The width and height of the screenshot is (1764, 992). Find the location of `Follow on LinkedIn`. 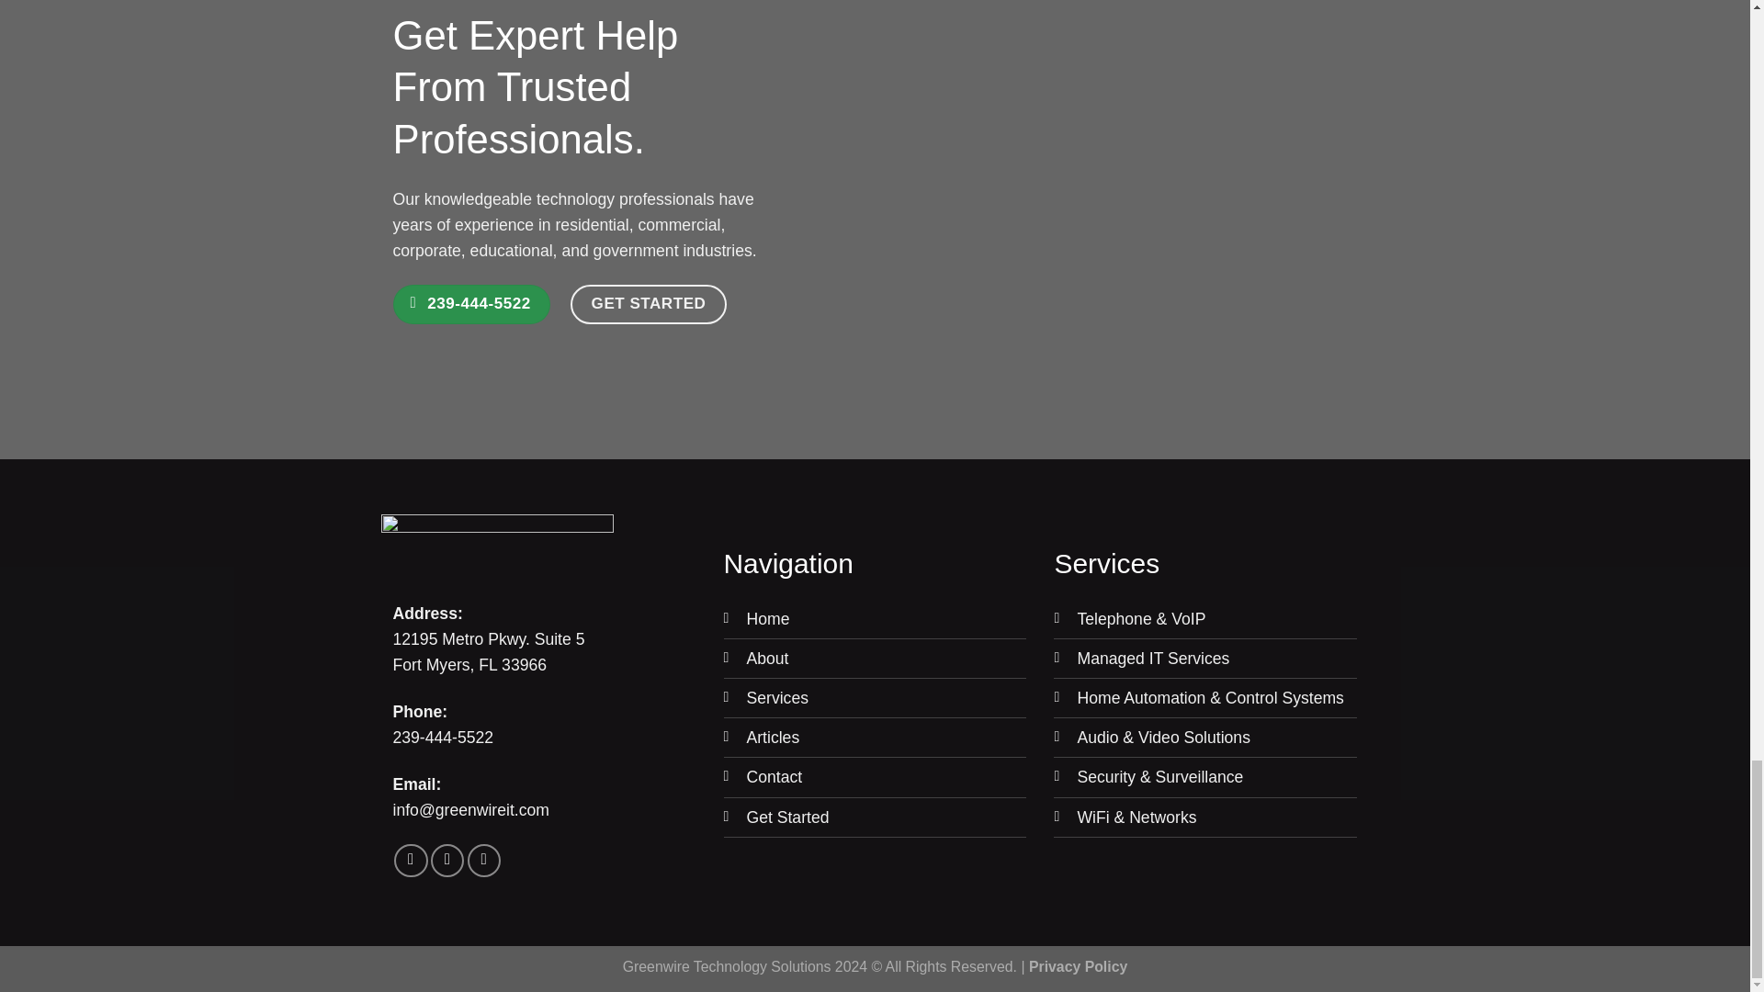

Follow on LinkedIn is located at coordinates (483, 860).